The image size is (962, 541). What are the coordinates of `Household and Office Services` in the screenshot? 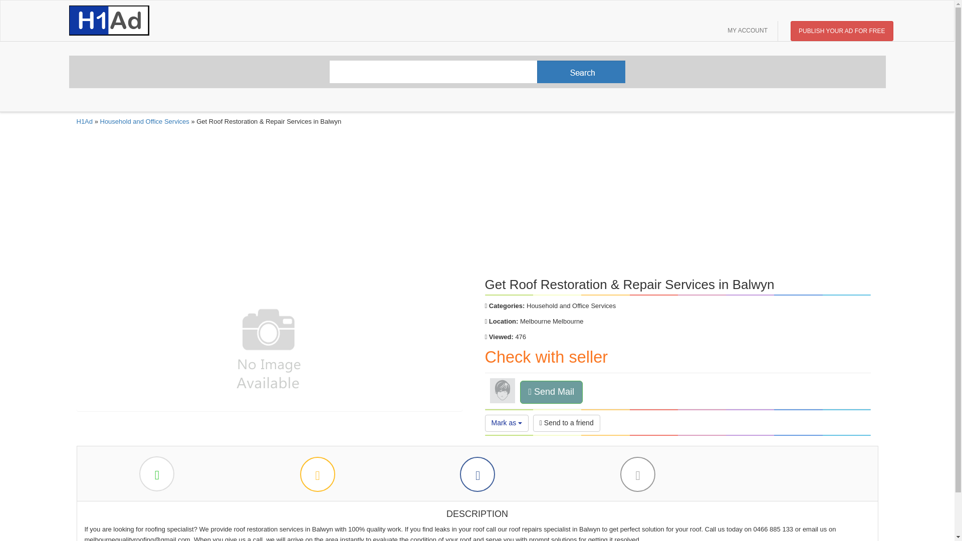 It's located at (144, 121).